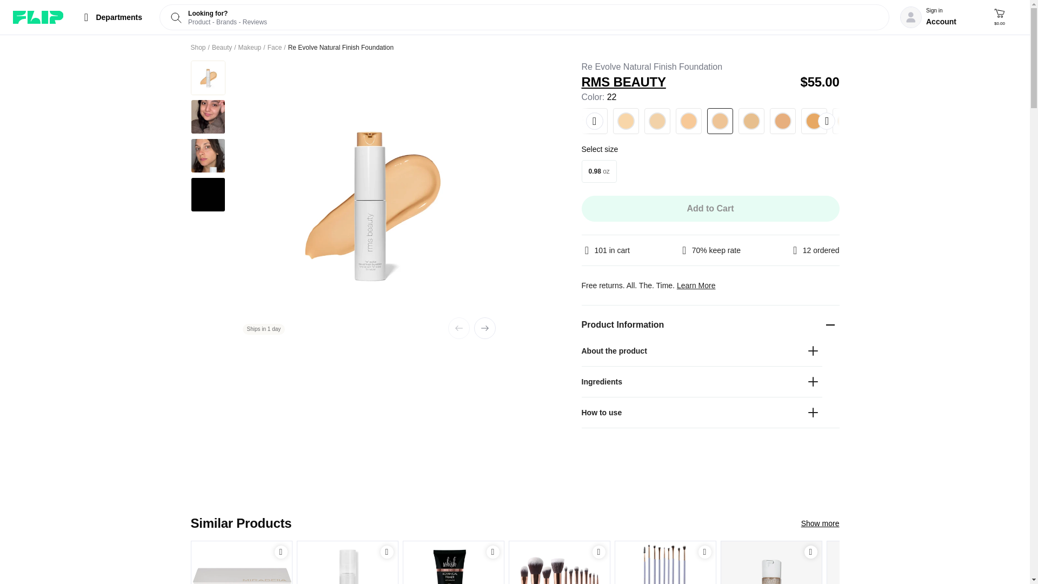  Describe the element at coordinates (599, 171) in the screenshot. I see `Learn More` at that location.